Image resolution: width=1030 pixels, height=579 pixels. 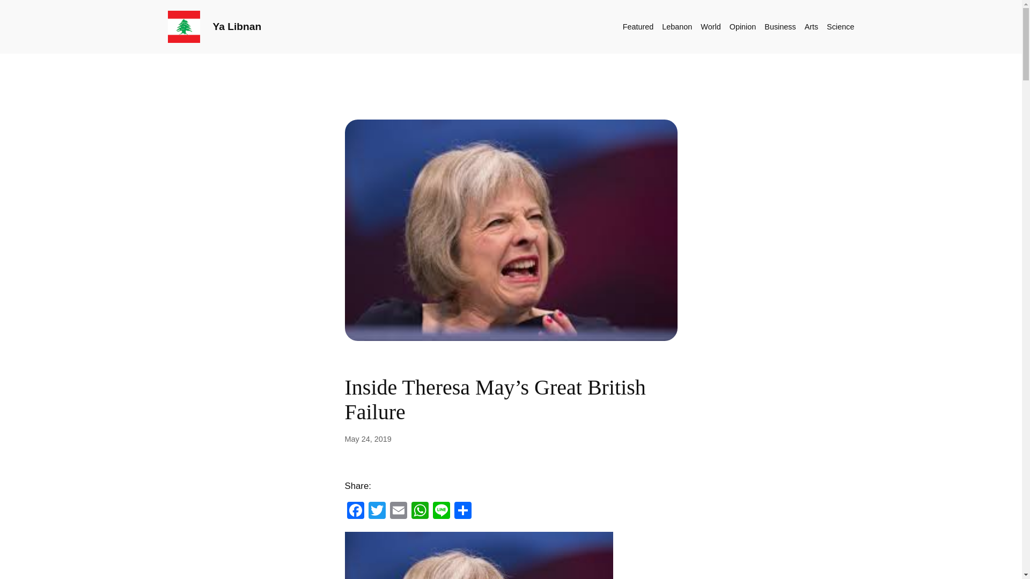 I want to click on Email, so click(x=398, y=511).